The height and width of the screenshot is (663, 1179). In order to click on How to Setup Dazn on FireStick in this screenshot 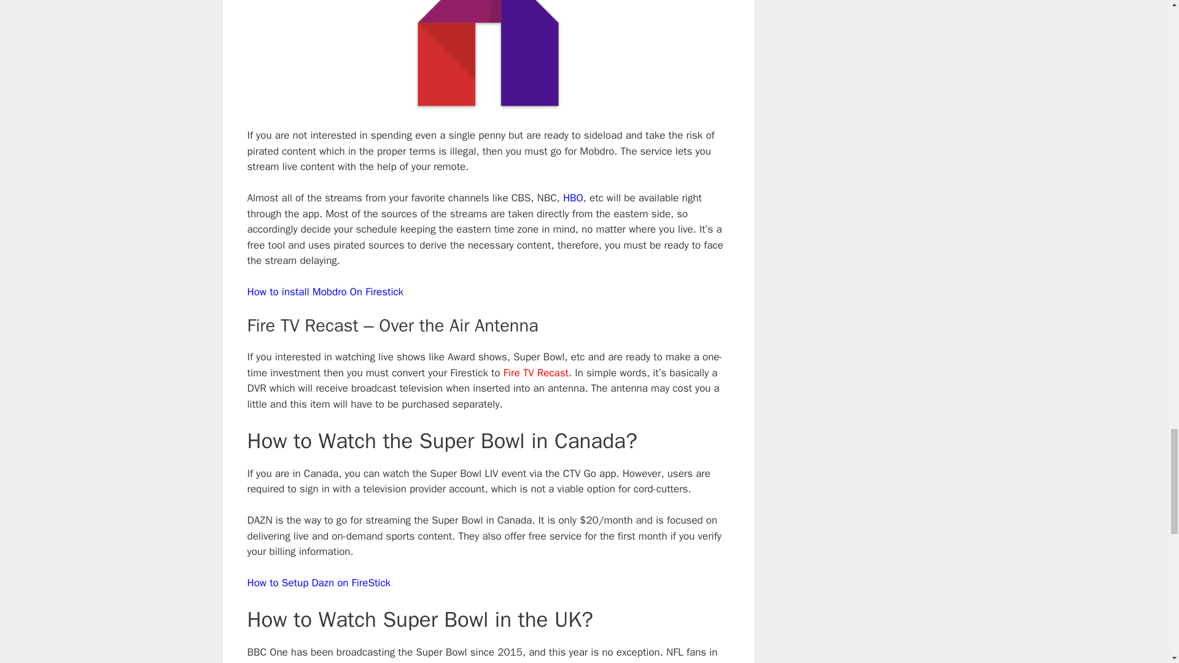, I will do `click(318, 583)`.